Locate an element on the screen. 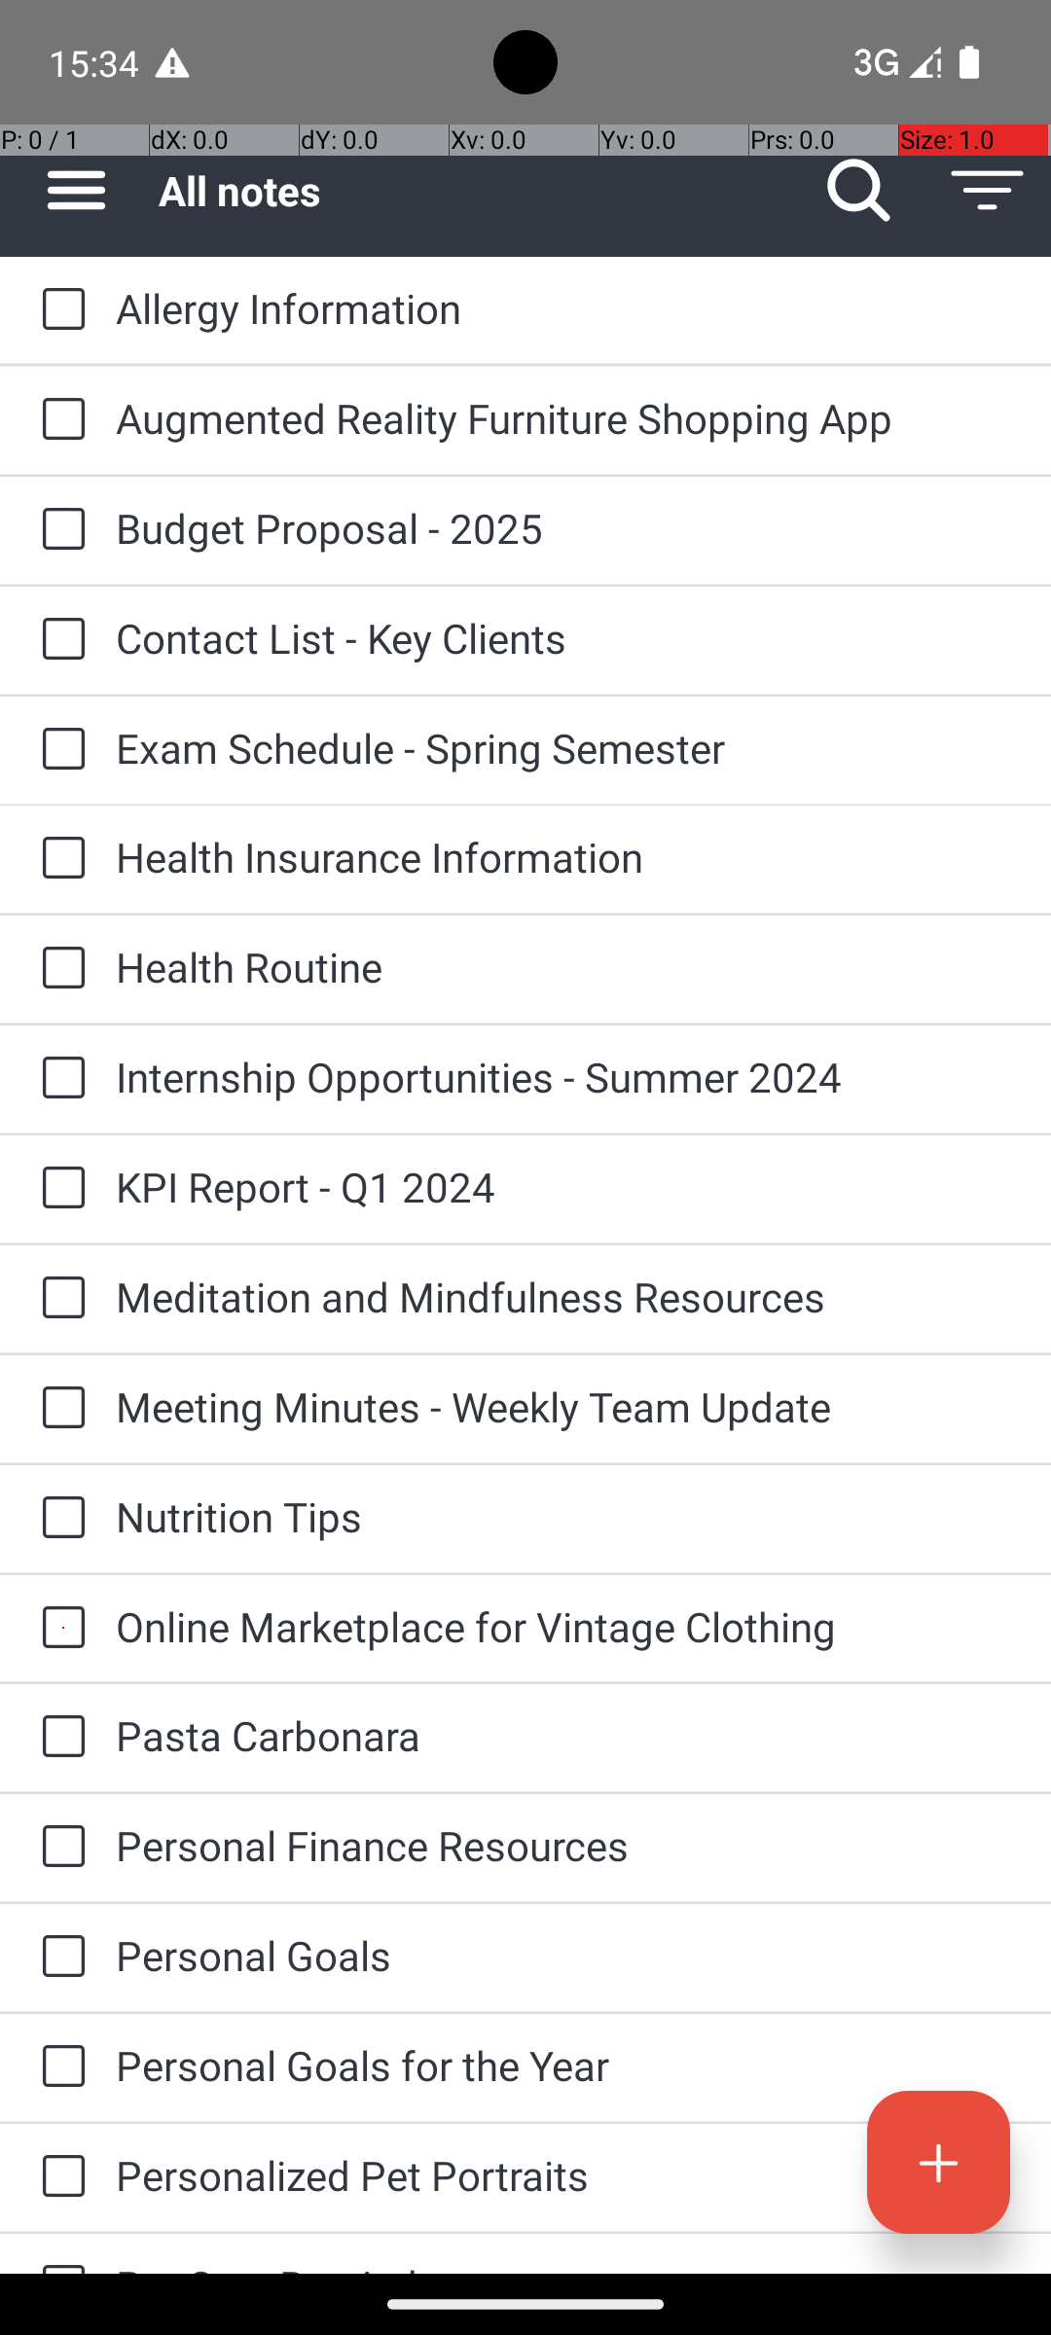 This screenshot has height=2335, width=1051. to-do: Health Insurance Information is located at coordinates (58, 858).